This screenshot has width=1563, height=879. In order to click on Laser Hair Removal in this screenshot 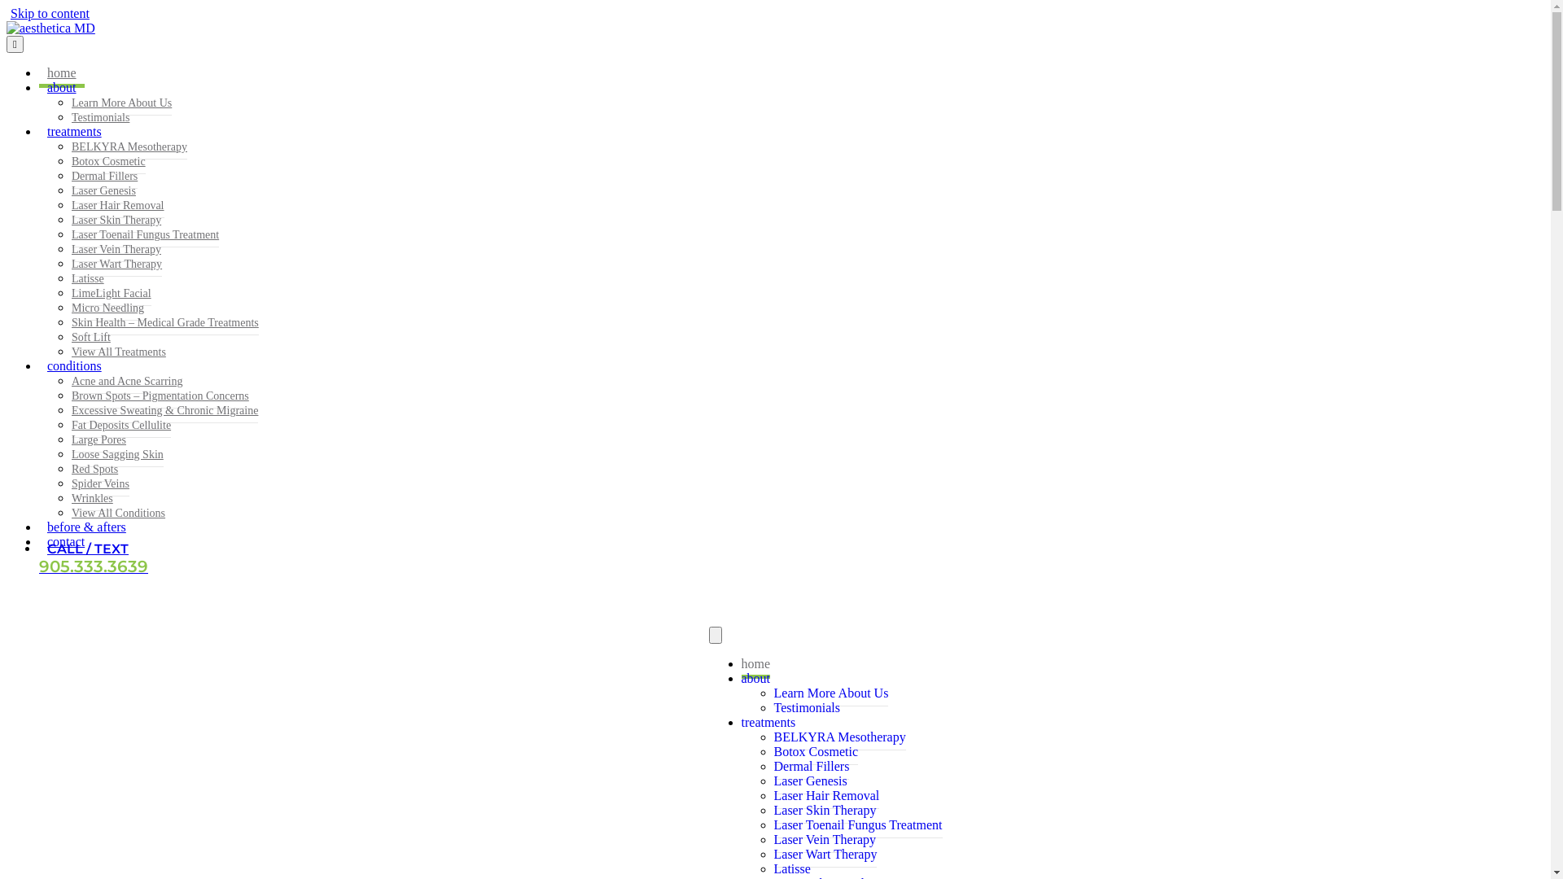, I will do `click(118, 206)`.